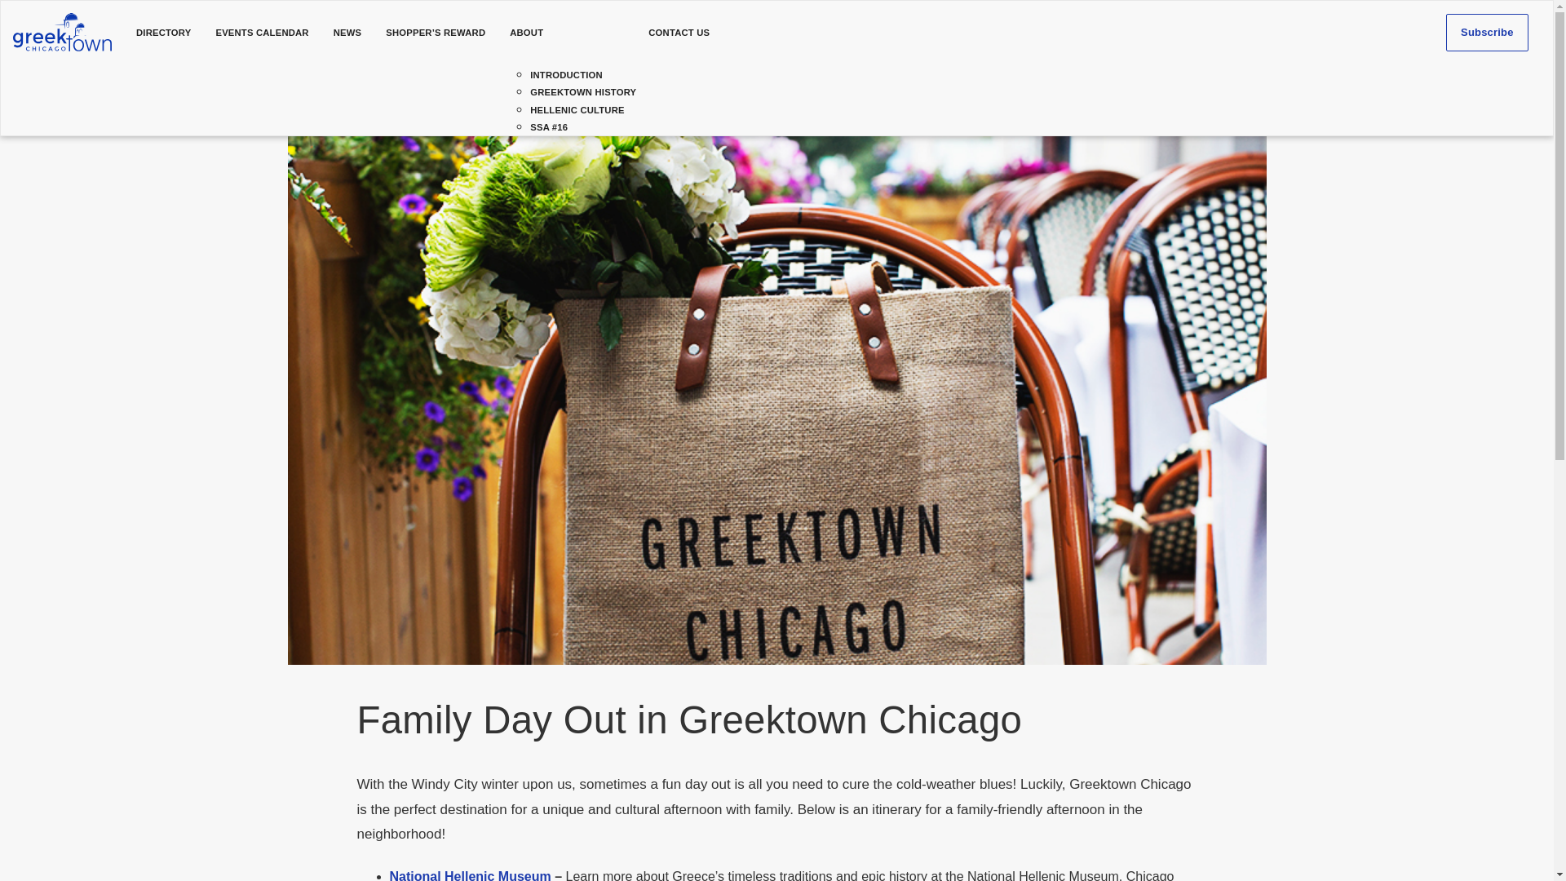 The height and width of the screenshot is (881, 1566). Describe the element at coordinates (1486, 33) in the screenshot. I see `Subscribe` at that location.